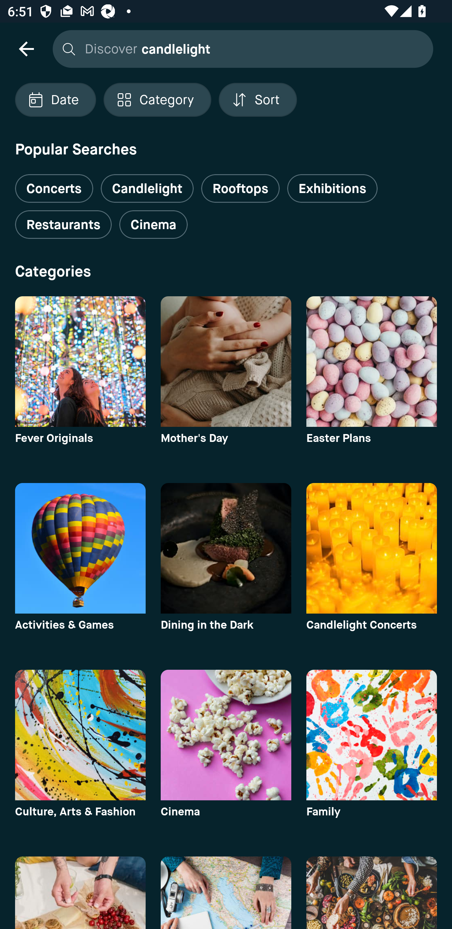  Describe the element at coordinates (54, 184) in the screenshot. I see `Concerts` at that location.